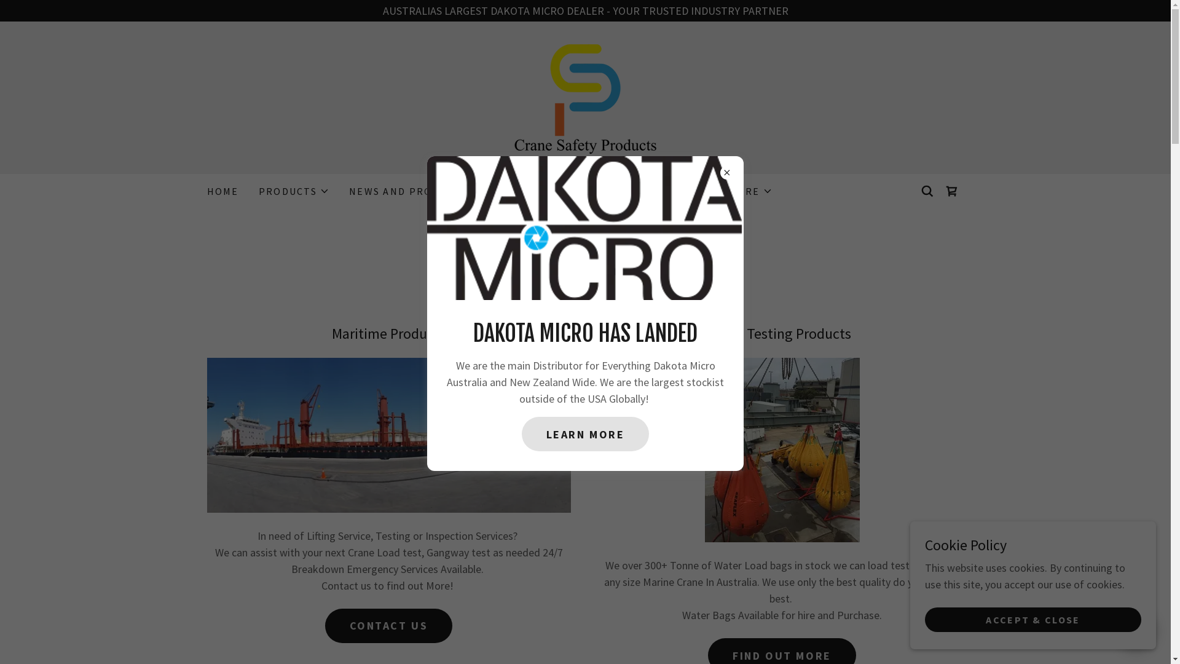 The width and height of the screenshot is (1180, 664). I want to click on DOWNLOADS, so click(586, 191).